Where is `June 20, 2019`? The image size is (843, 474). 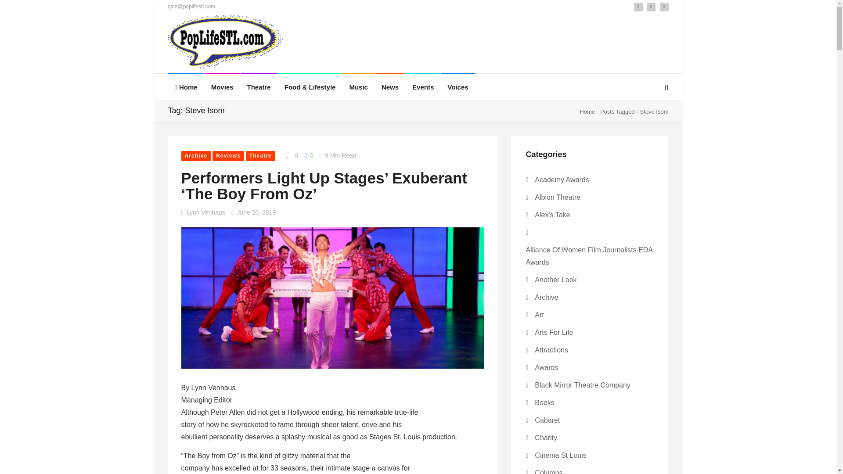 June 20, 2019 is located at coordinates (256, 212).